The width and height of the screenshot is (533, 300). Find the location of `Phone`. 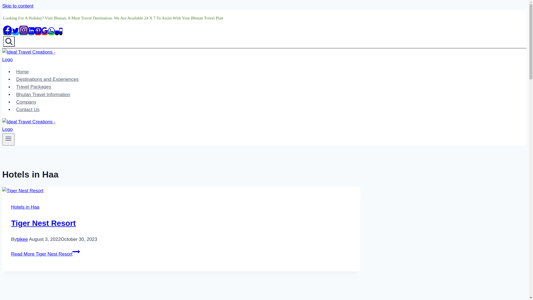

Phone is located at coordinates (61, 33).